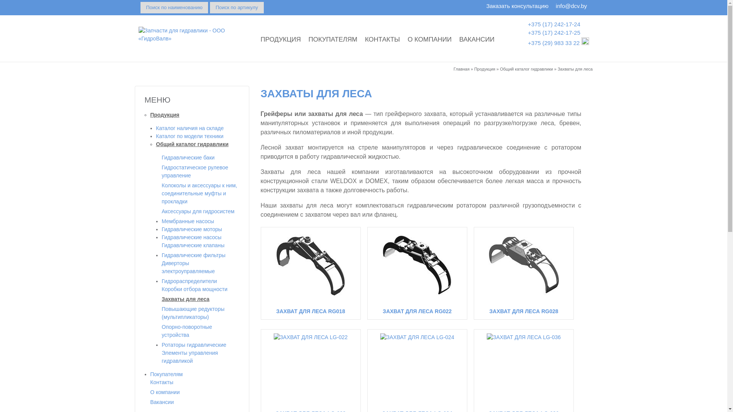  What do you see at coordinates (554, 43) in the screenshot?
I see `+375 (29) 983 33 22` at bounding box center [554, 43].